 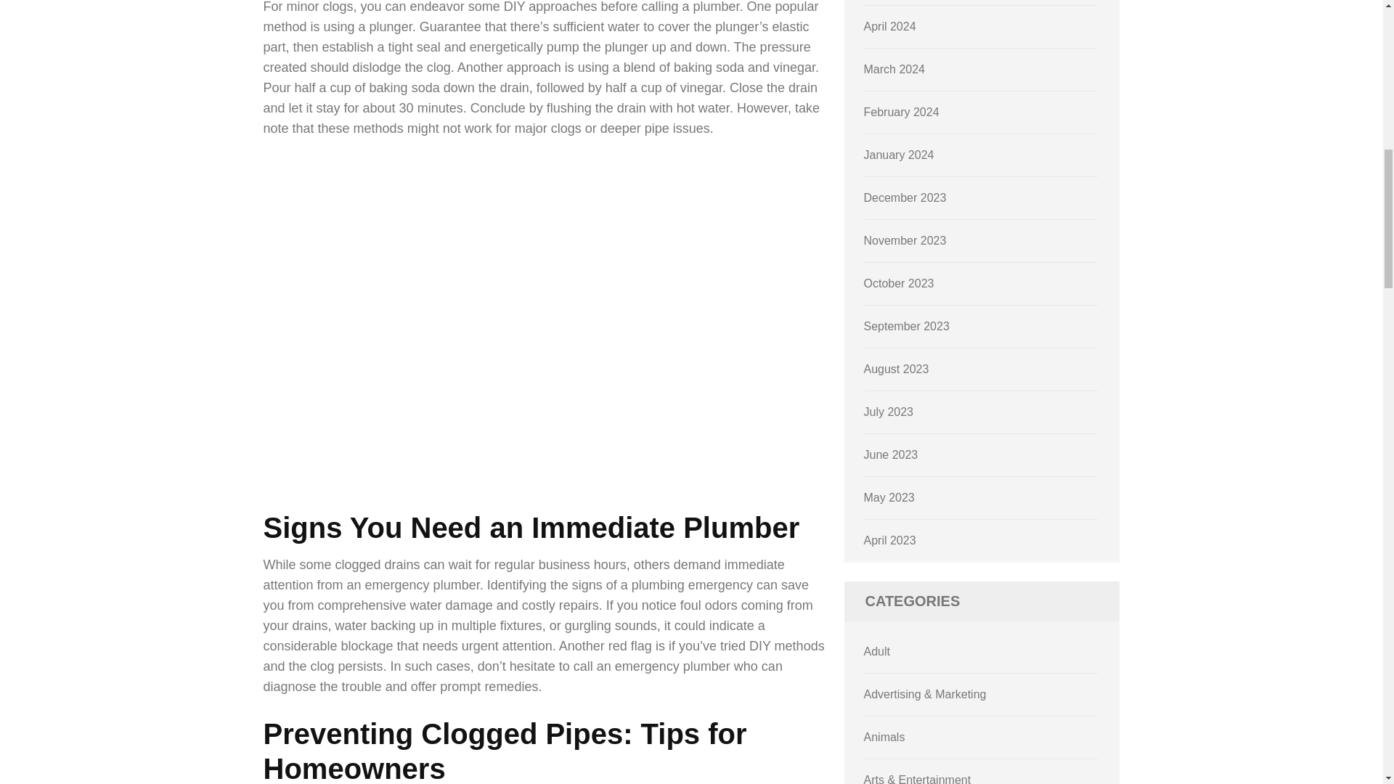 What do you see at coordinates (890, 540) in the screenshot?
I see `April 2023` at bounding box center [890, 540].